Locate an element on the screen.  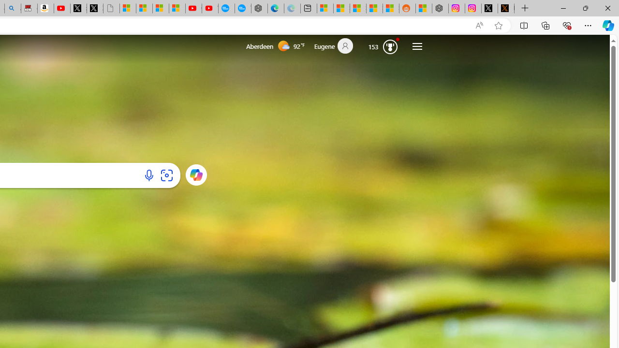
Shanghai, China weather forecast | Microsoft Weather is located at coordinates (341, 9).